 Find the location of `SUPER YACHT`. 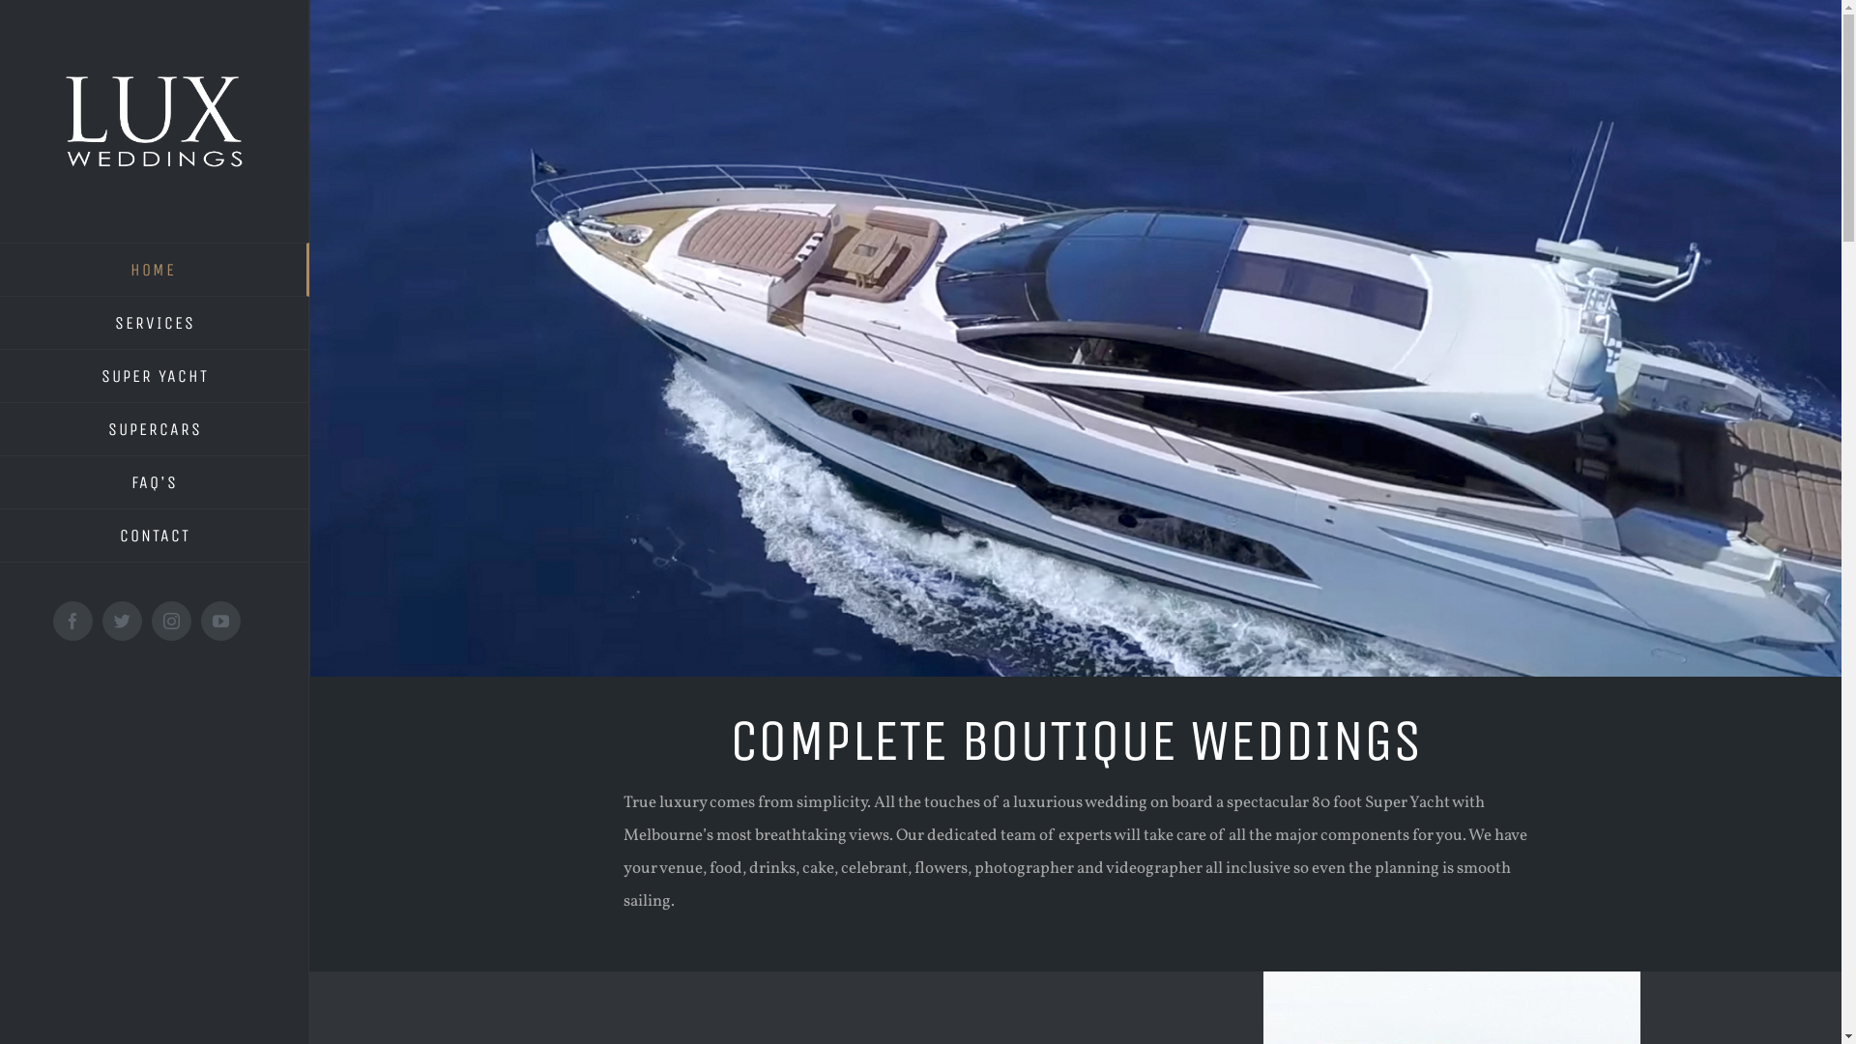

SUPER YACHT is located at coordinates (155, 377).